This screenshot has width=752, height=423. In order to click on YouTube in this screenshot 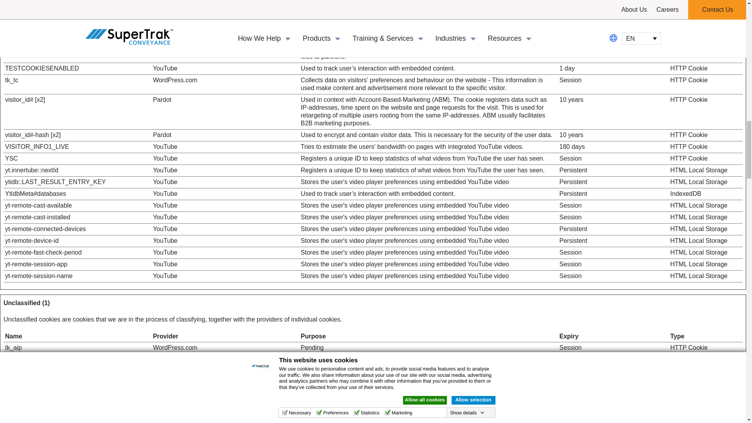, I will do `click(165, 217)`.